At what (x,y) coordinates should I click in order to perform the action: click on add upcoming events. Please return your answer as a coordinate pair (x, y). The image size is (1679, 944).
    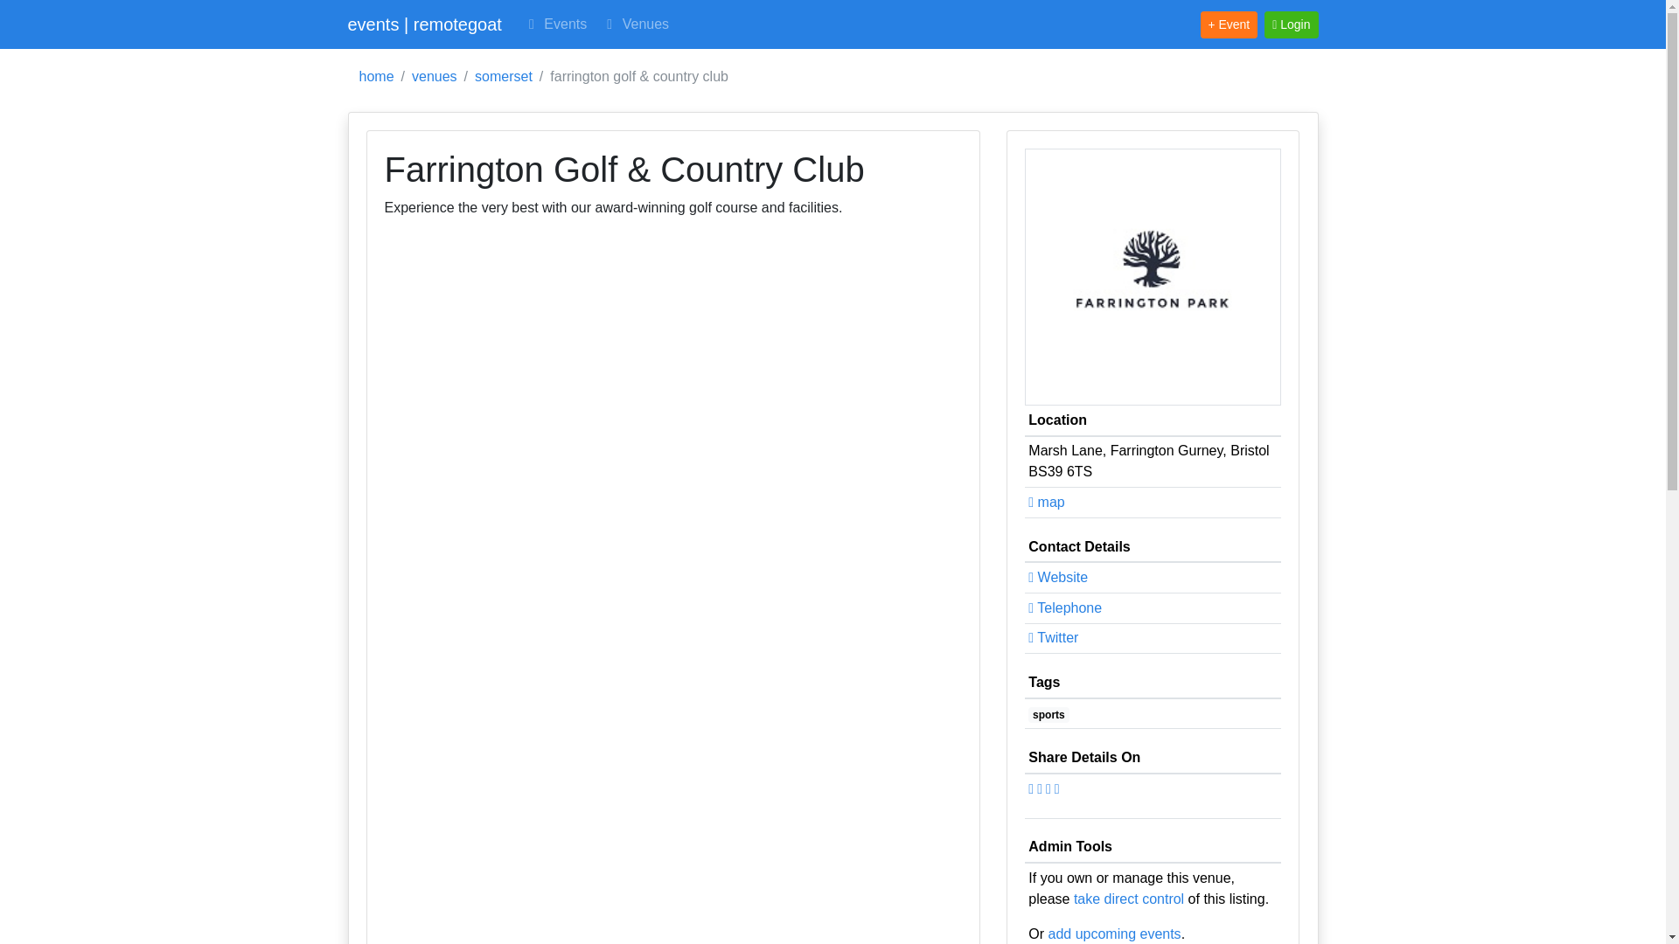
    Looking at the image, I should click on (1114, 934).